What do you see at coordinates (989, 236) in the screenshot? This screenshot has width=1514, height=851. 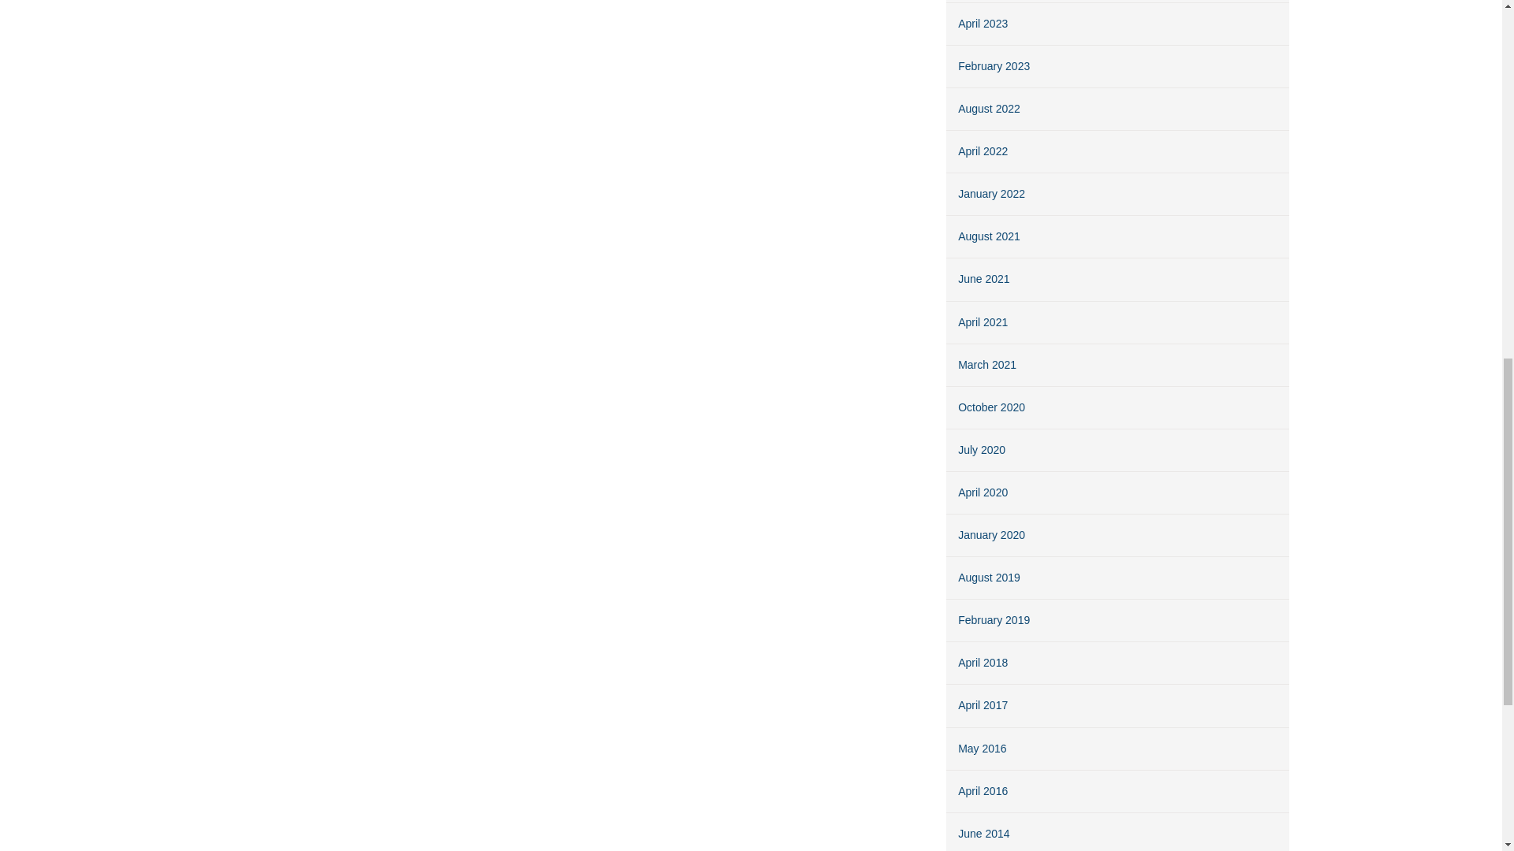 I see `August 2021` at bounding box center [989, 236].